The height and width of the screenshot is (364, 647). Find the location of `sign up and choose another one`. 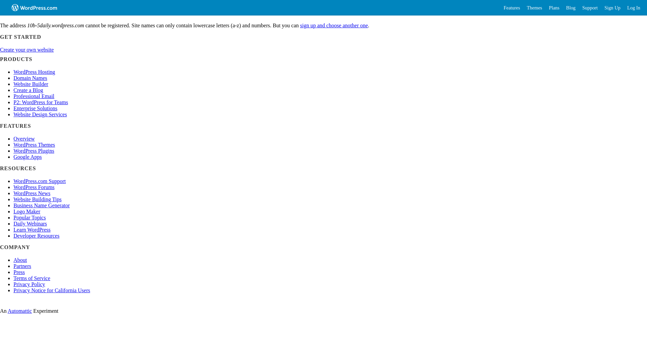

sign up and choose another one is located at coordinates (334, 26).